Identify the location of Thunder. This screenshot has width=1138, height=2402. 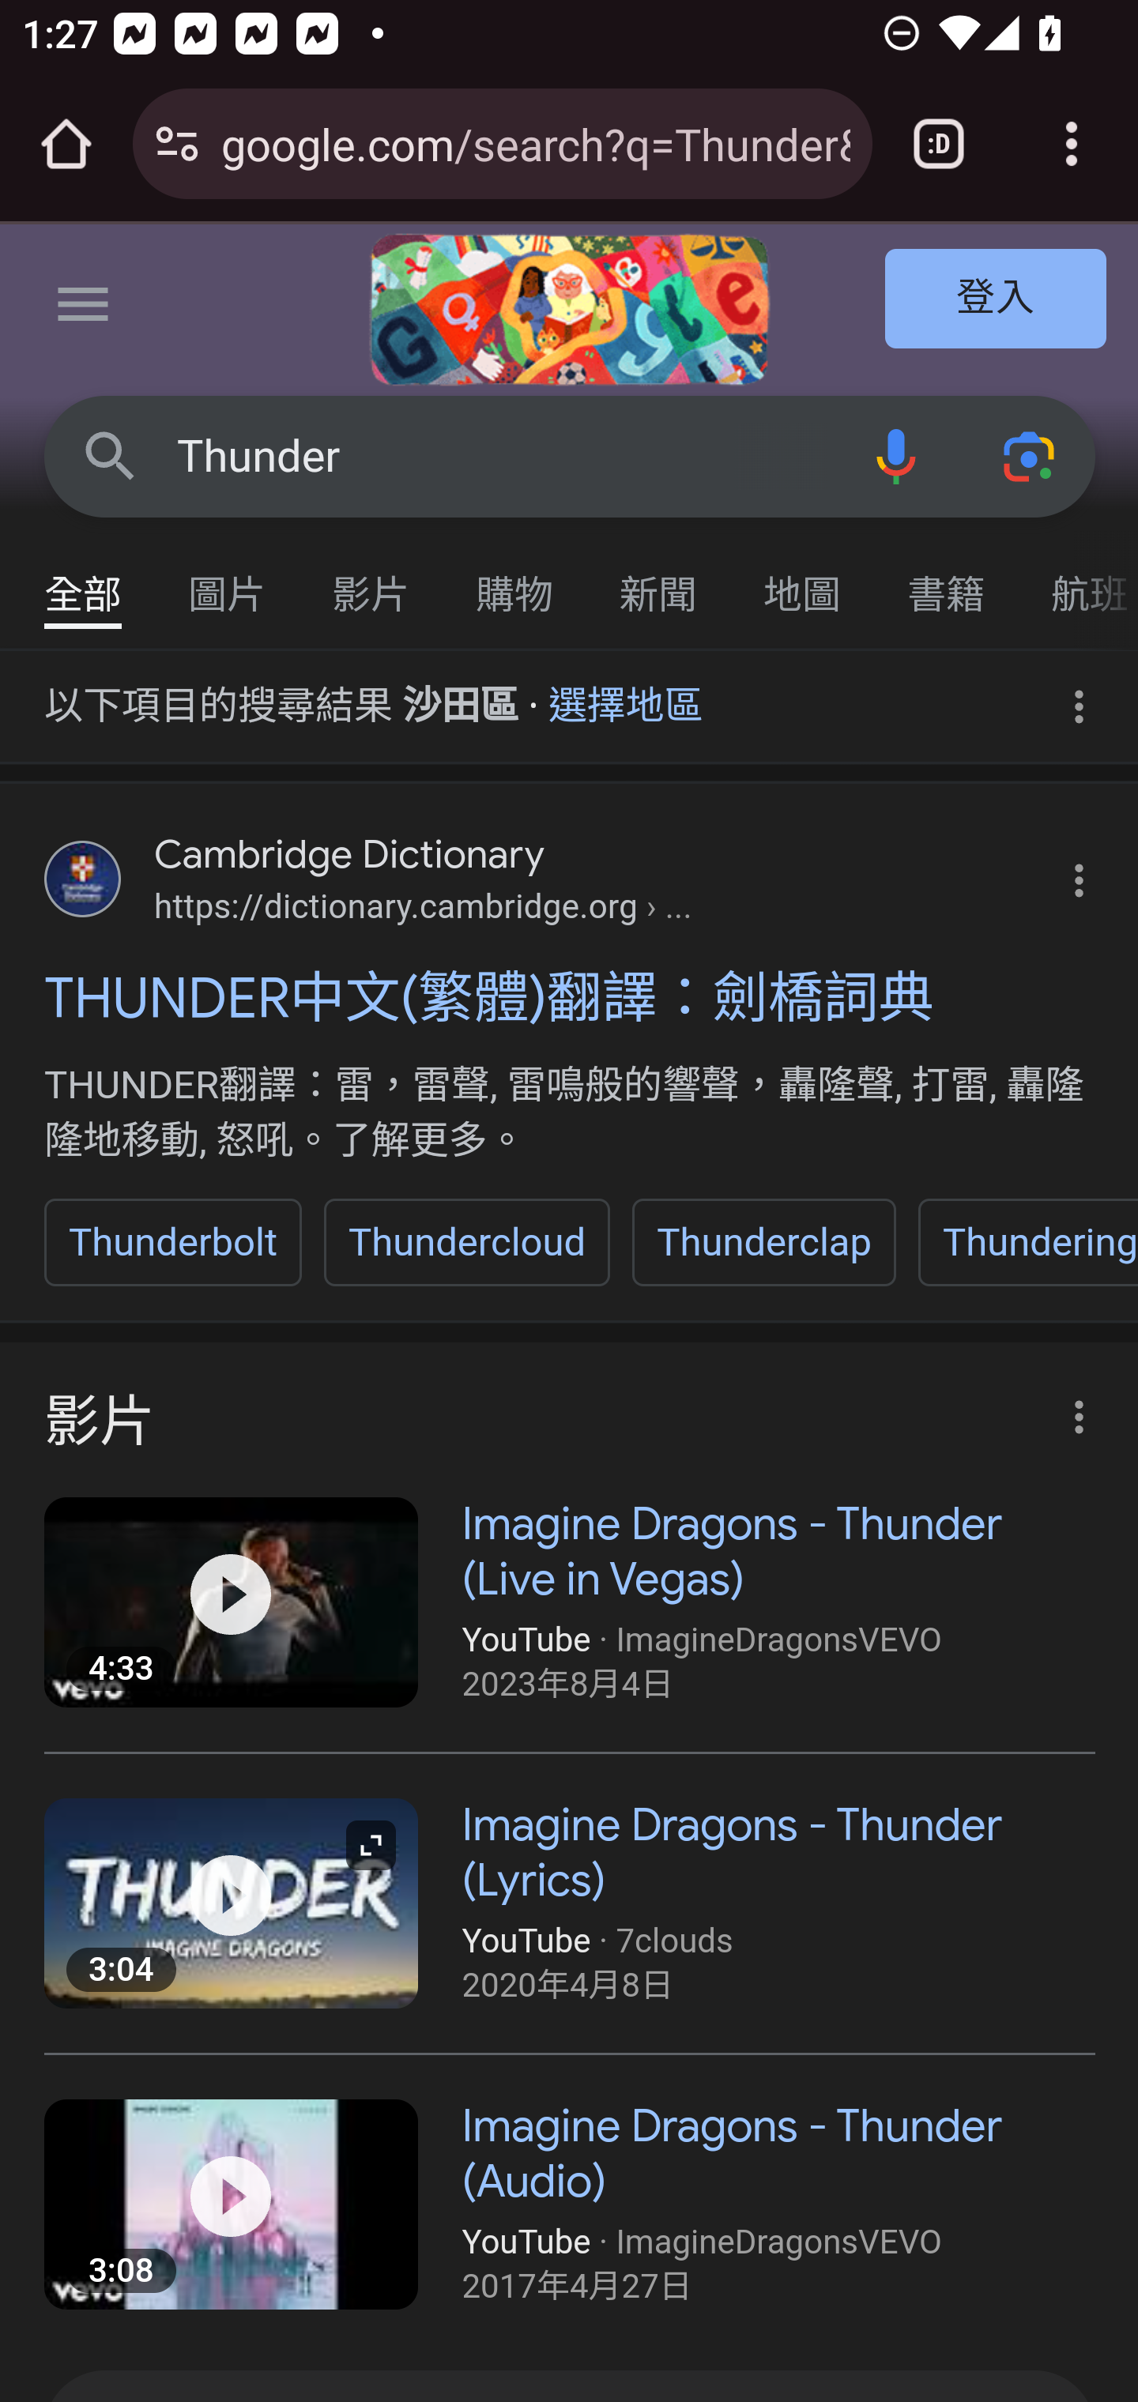
(503, 457).